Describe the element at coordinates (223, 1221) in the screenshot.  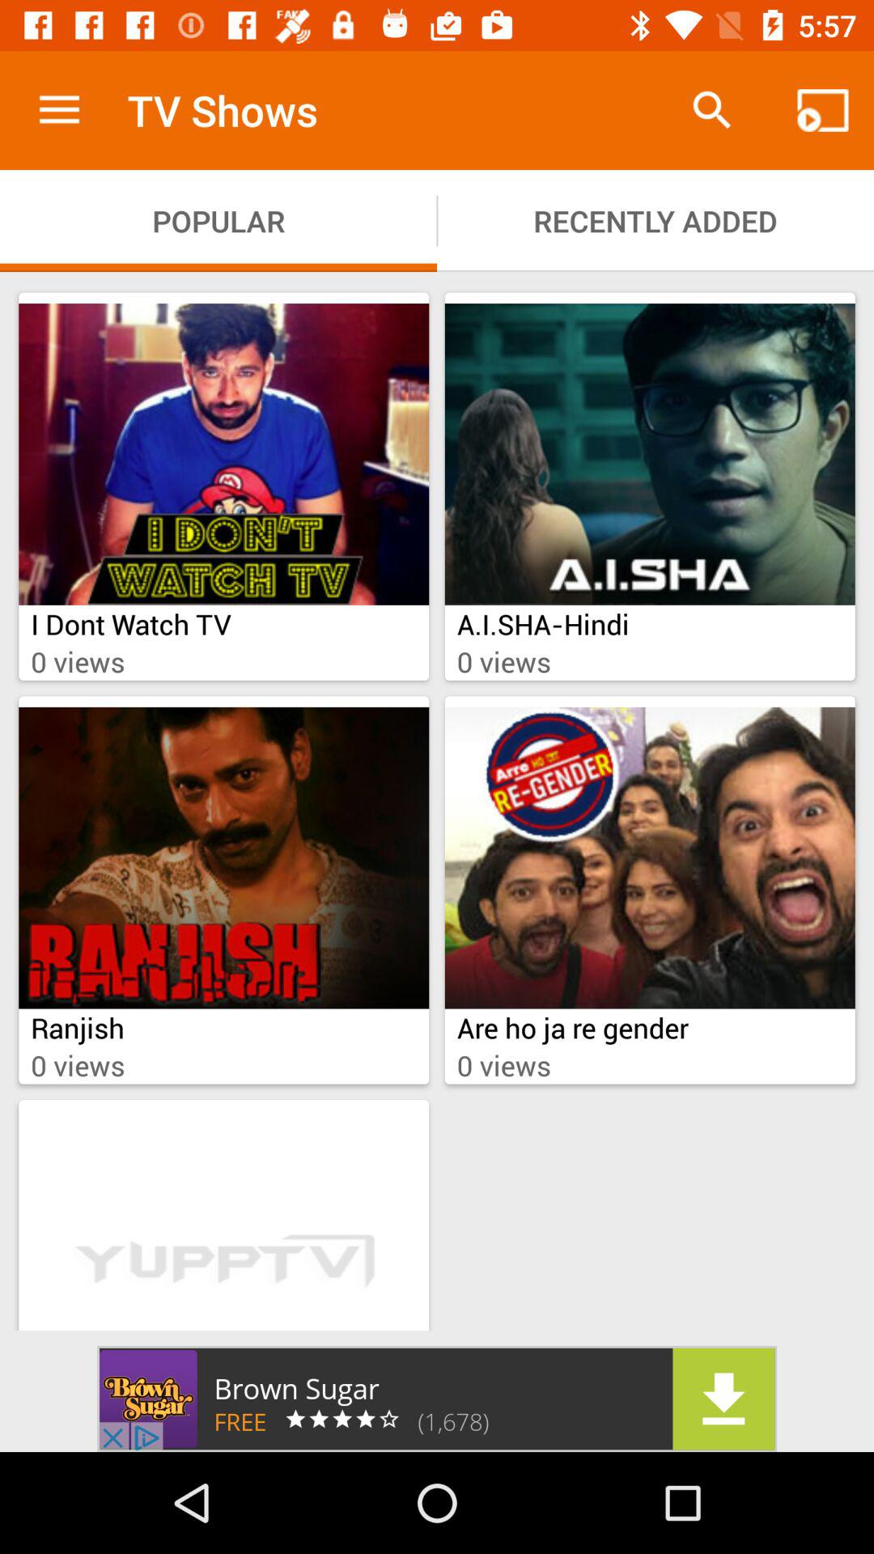
I see `select the image in which it says yupptv` at that location.